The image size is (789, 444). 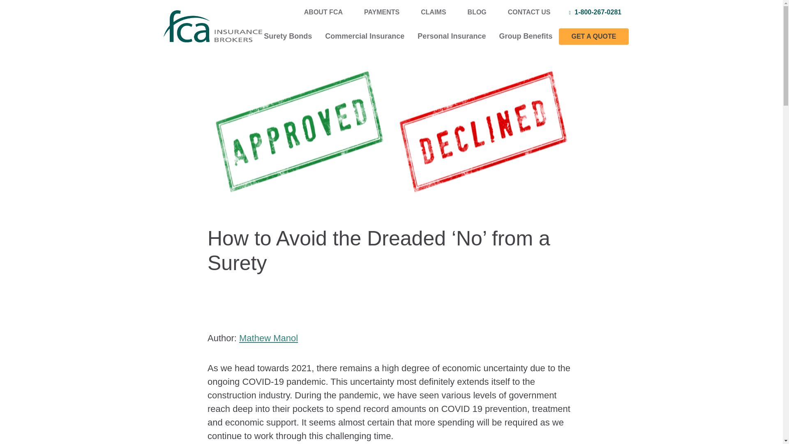 I want to click on Surety Bonds, so click(x=288, y=36).